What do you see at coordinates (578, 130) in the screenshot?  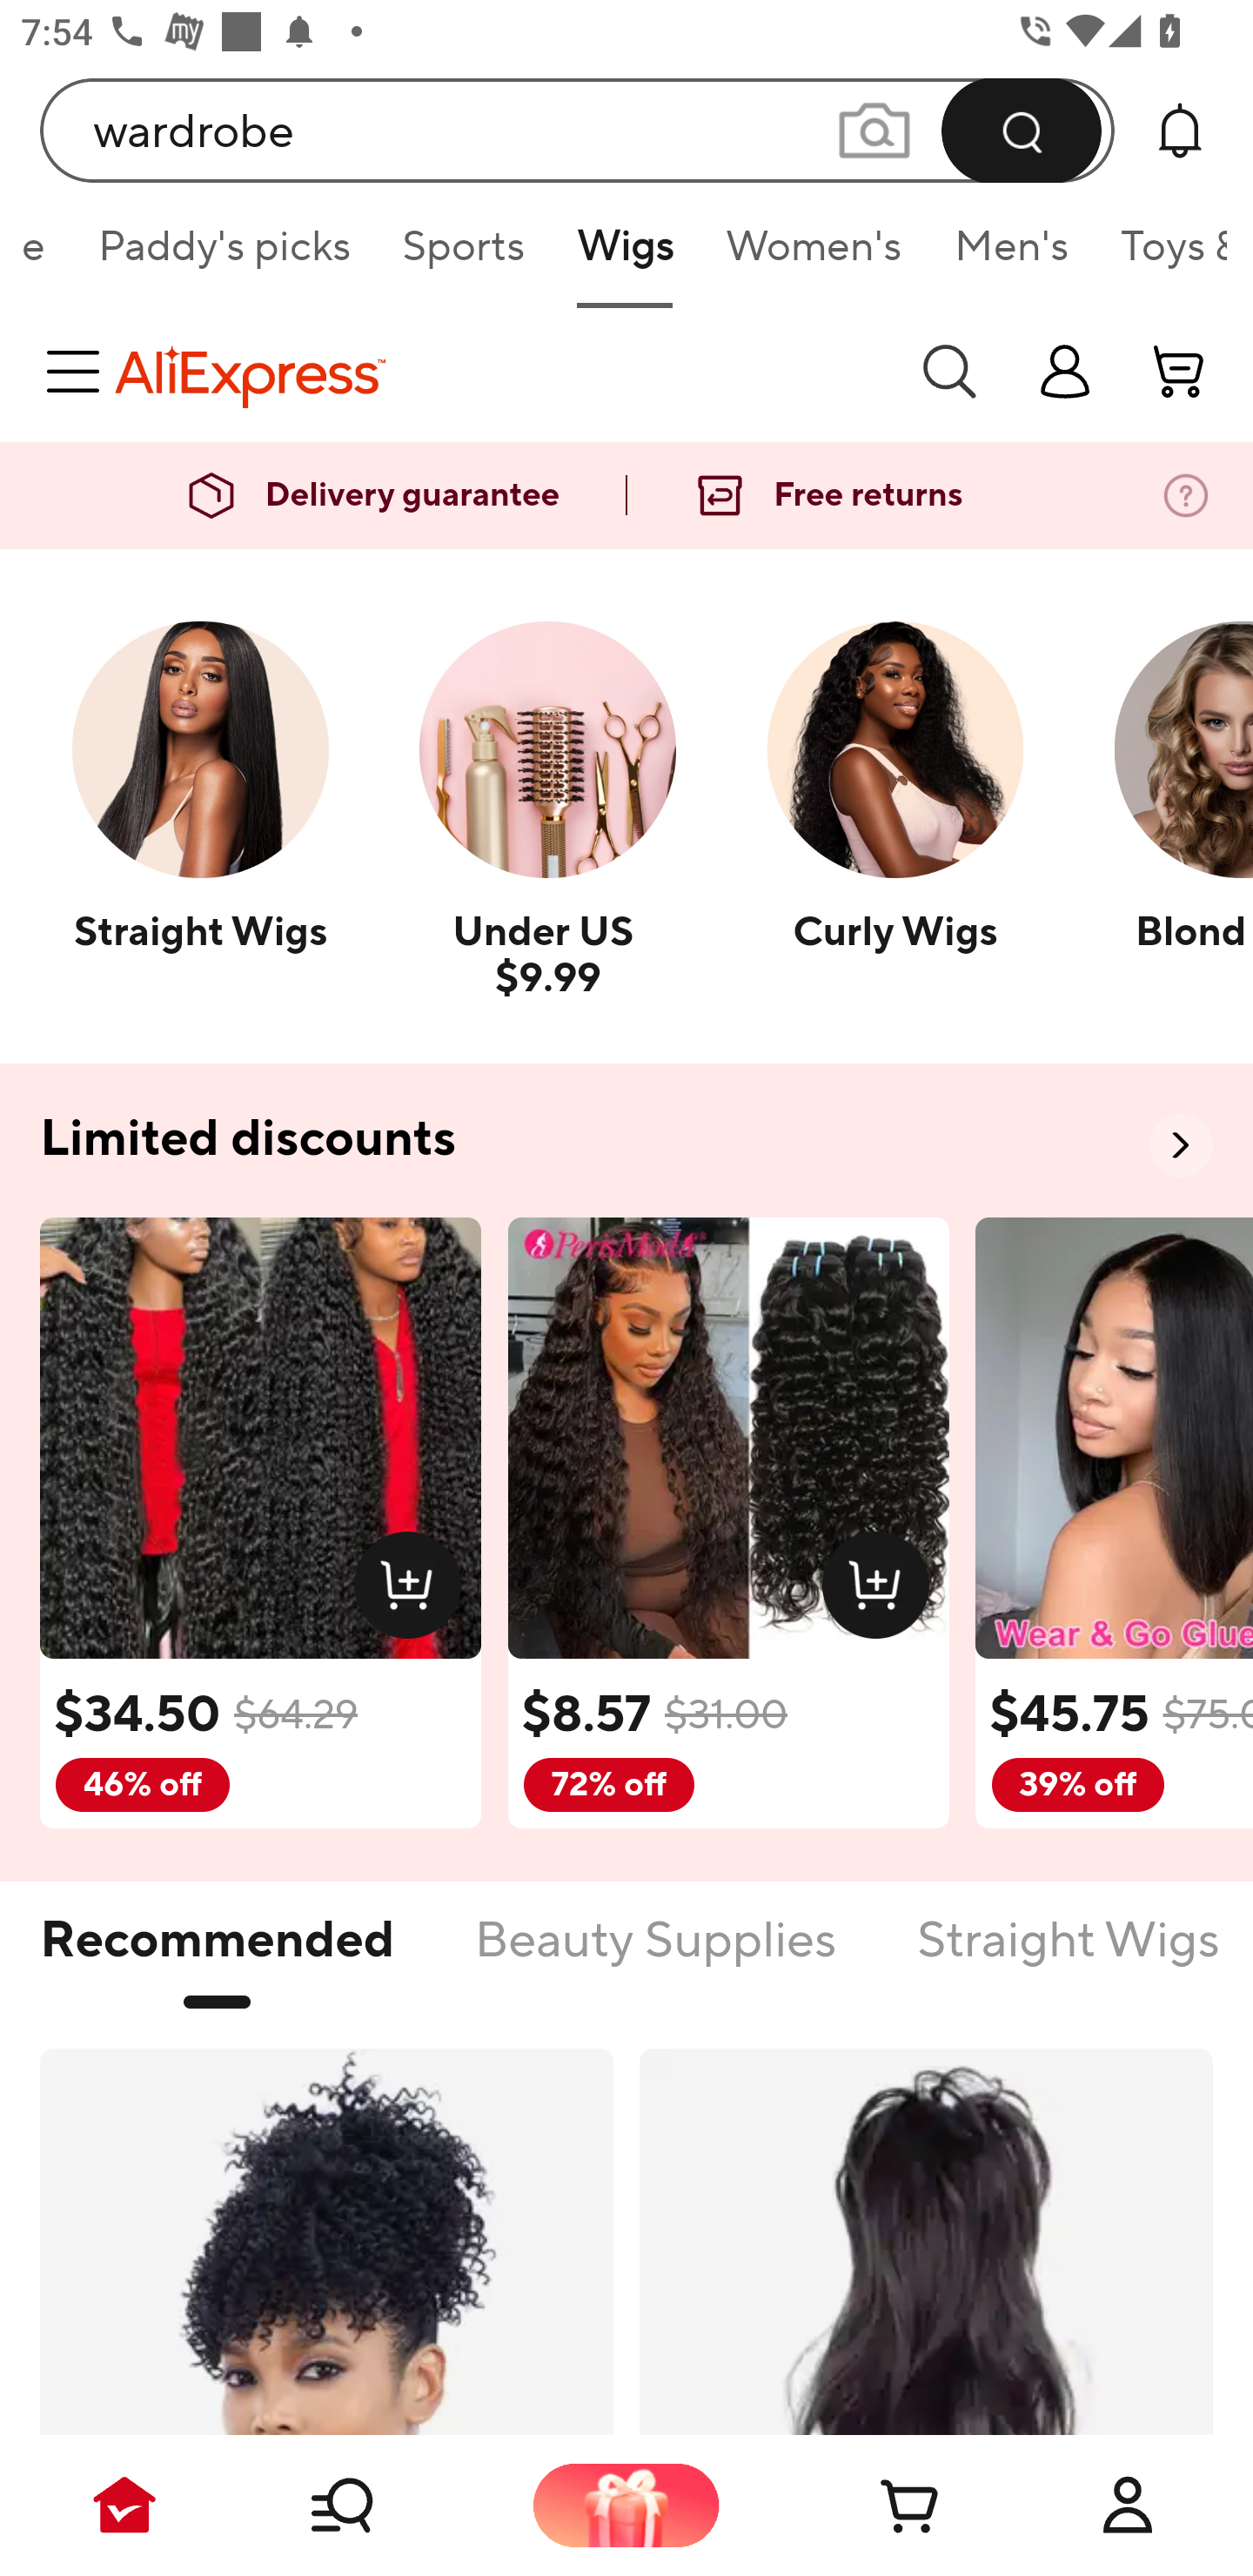 I see `wardrobe` at bounding box center [578, 130].